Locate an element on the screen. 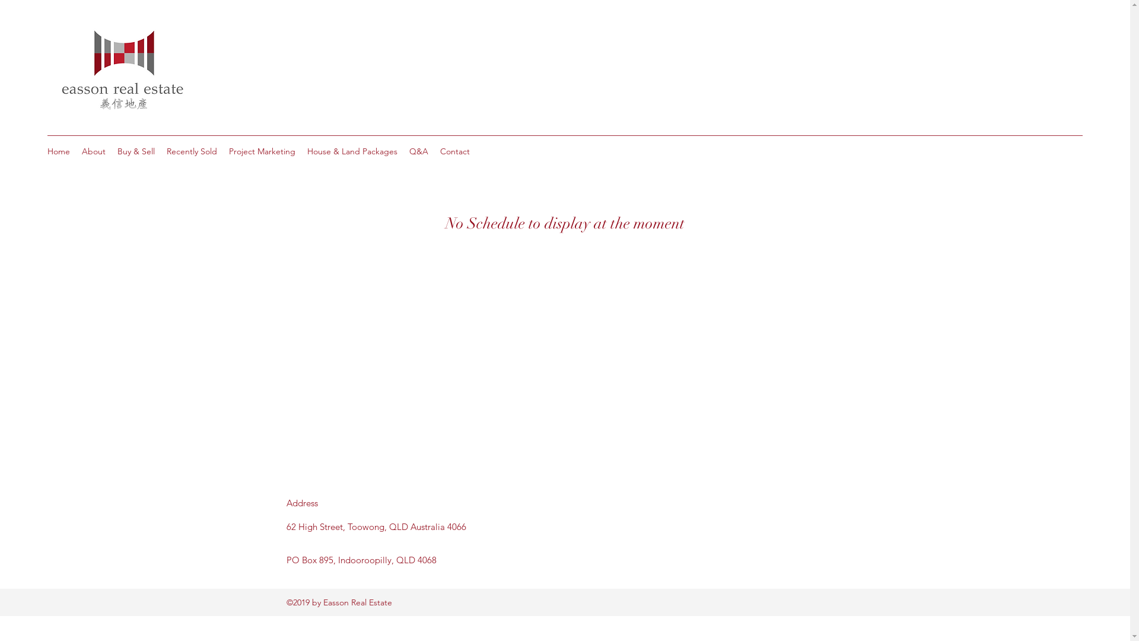 This screenshot has width=1139, height=641. Contact is located at coordinates (455, 151).